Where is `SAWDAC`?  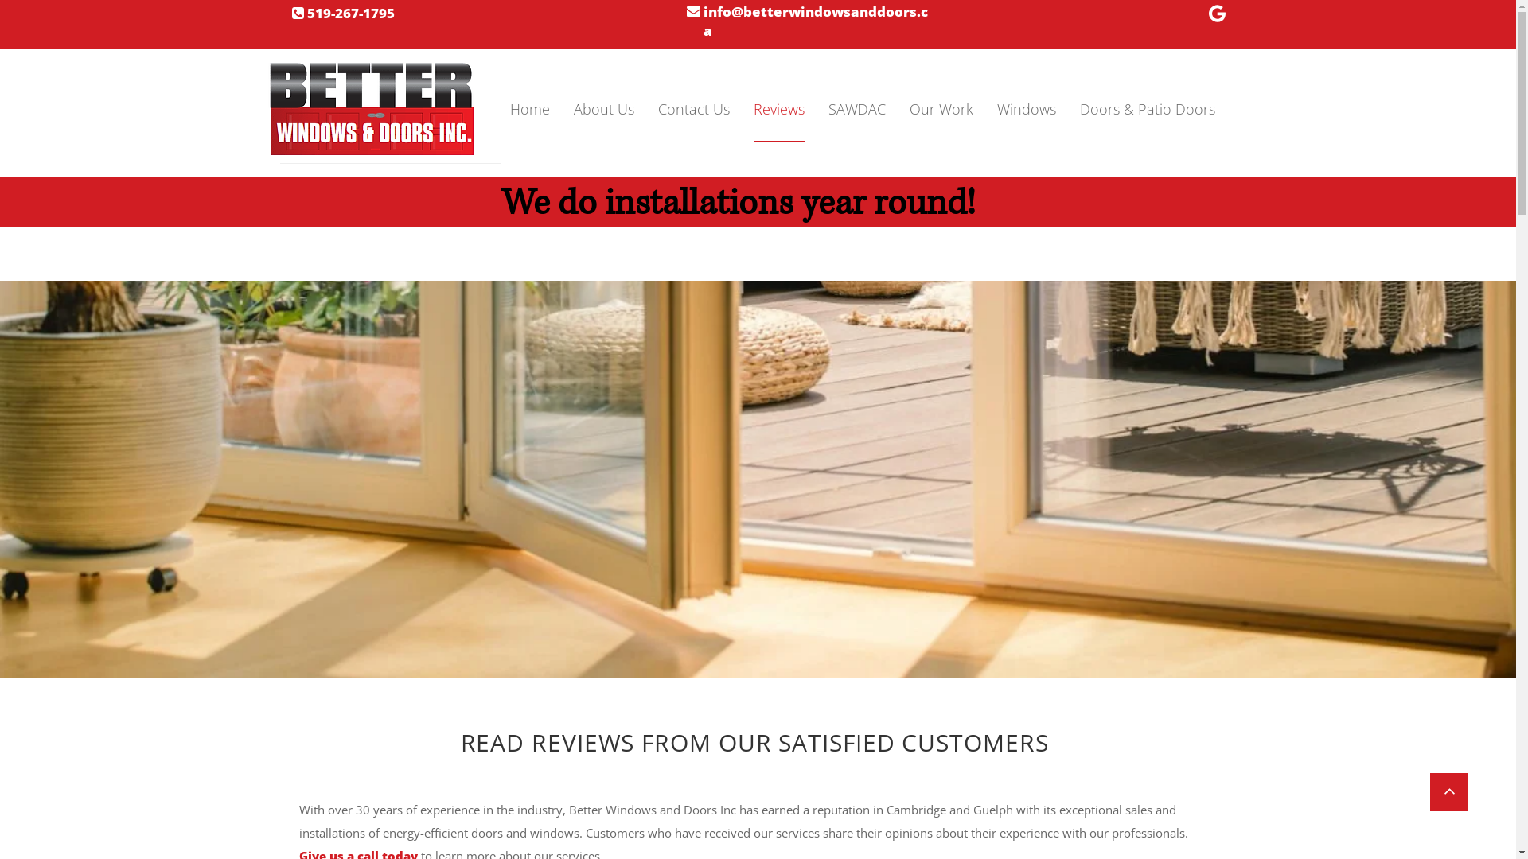 SAWDAC is located at coordinates (856, 109).